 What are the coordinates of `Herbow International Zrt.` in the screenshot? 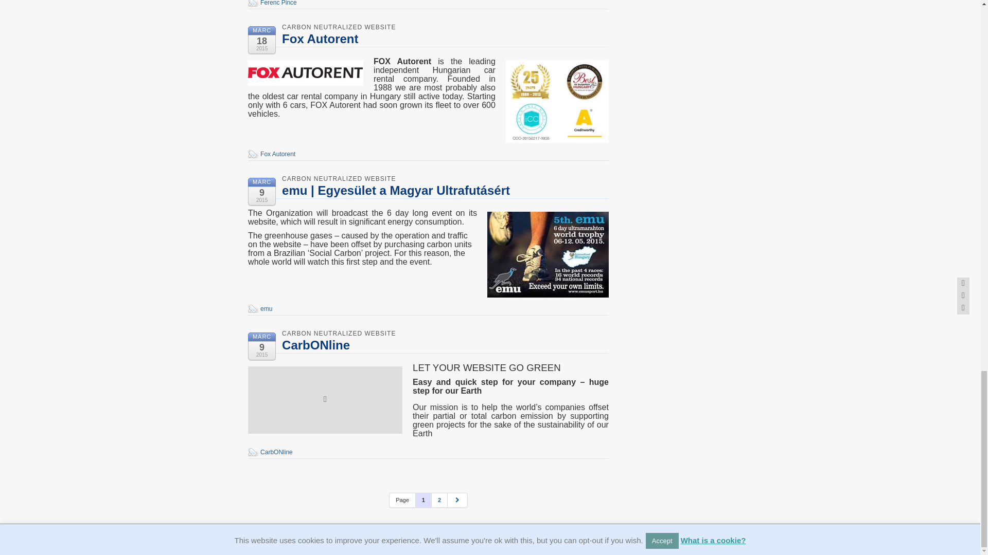 It's located at (656, 193).